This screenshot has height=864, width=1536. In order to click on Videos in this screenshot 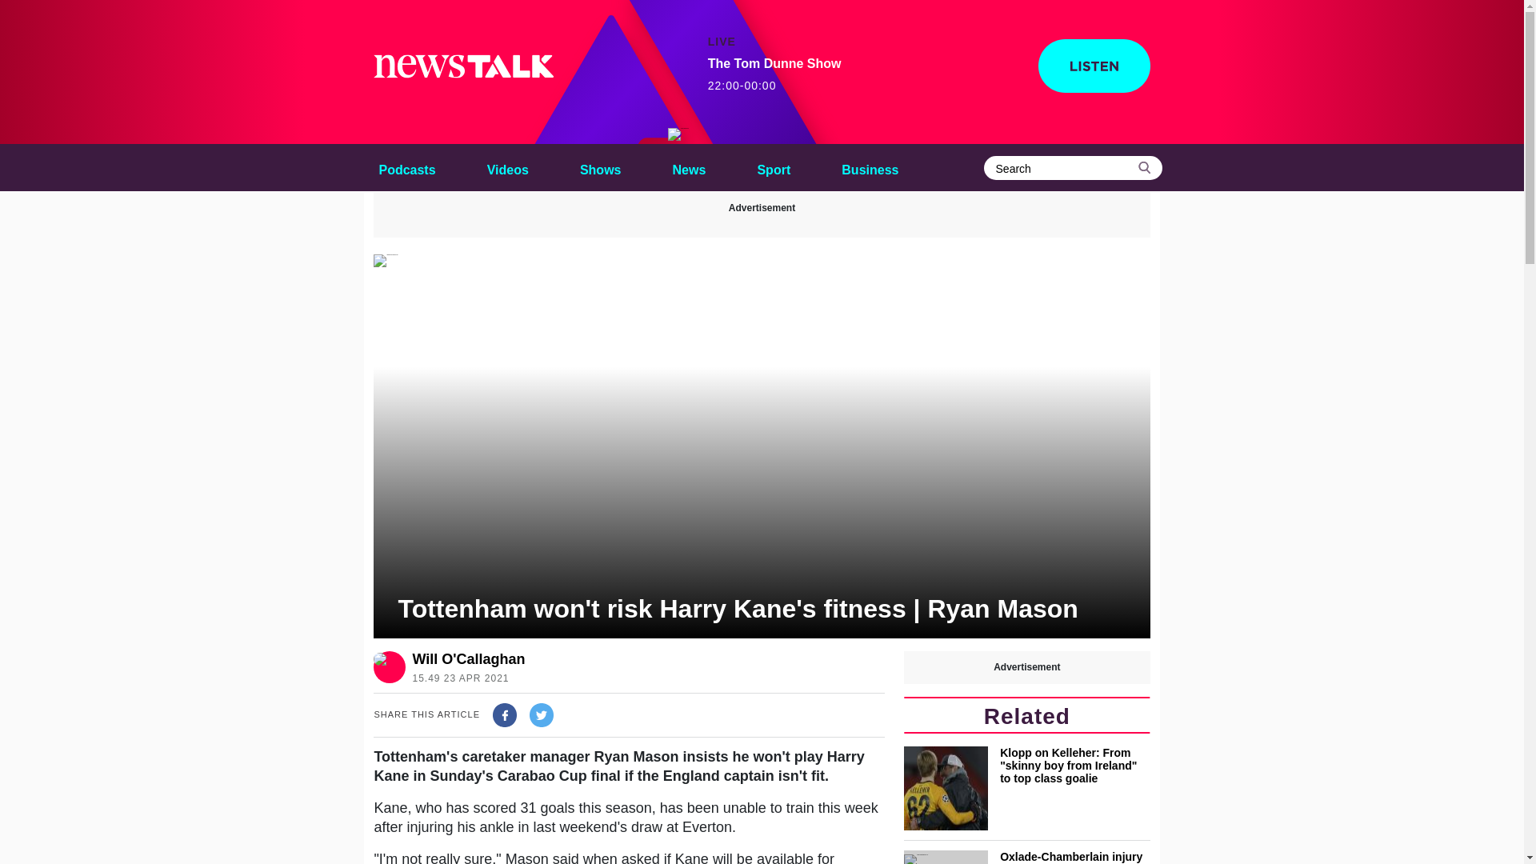, I will do `click(507, 167)`.